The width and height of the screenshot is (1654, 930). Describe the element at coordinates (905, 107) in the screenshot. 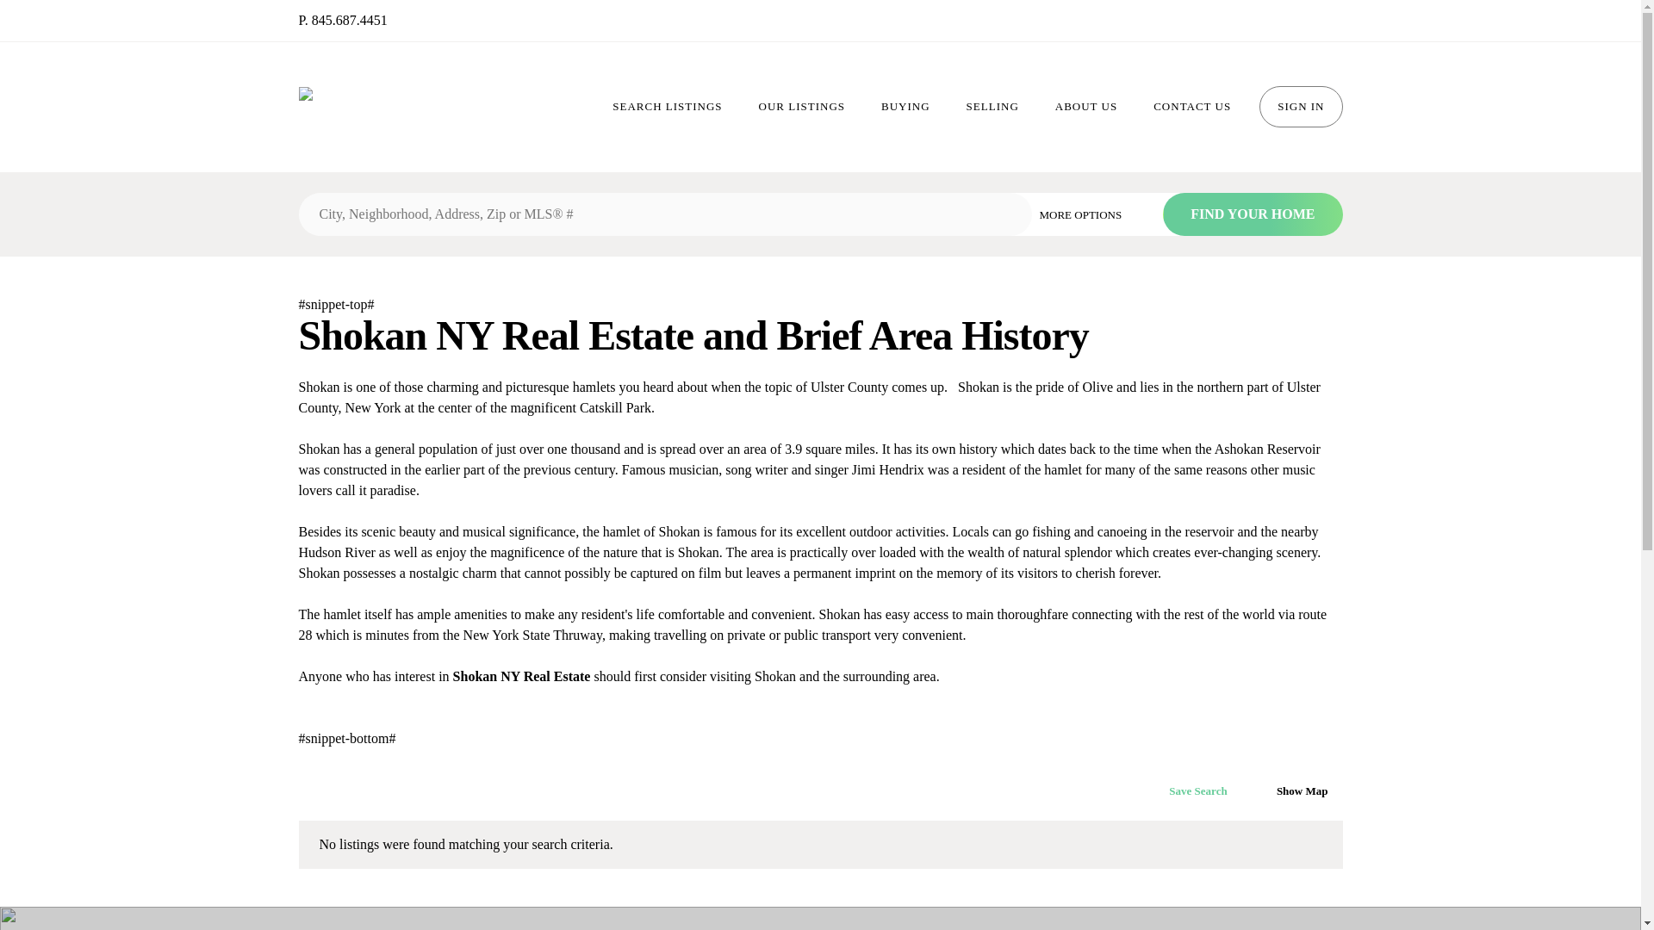

I see `BUYING` at that location.